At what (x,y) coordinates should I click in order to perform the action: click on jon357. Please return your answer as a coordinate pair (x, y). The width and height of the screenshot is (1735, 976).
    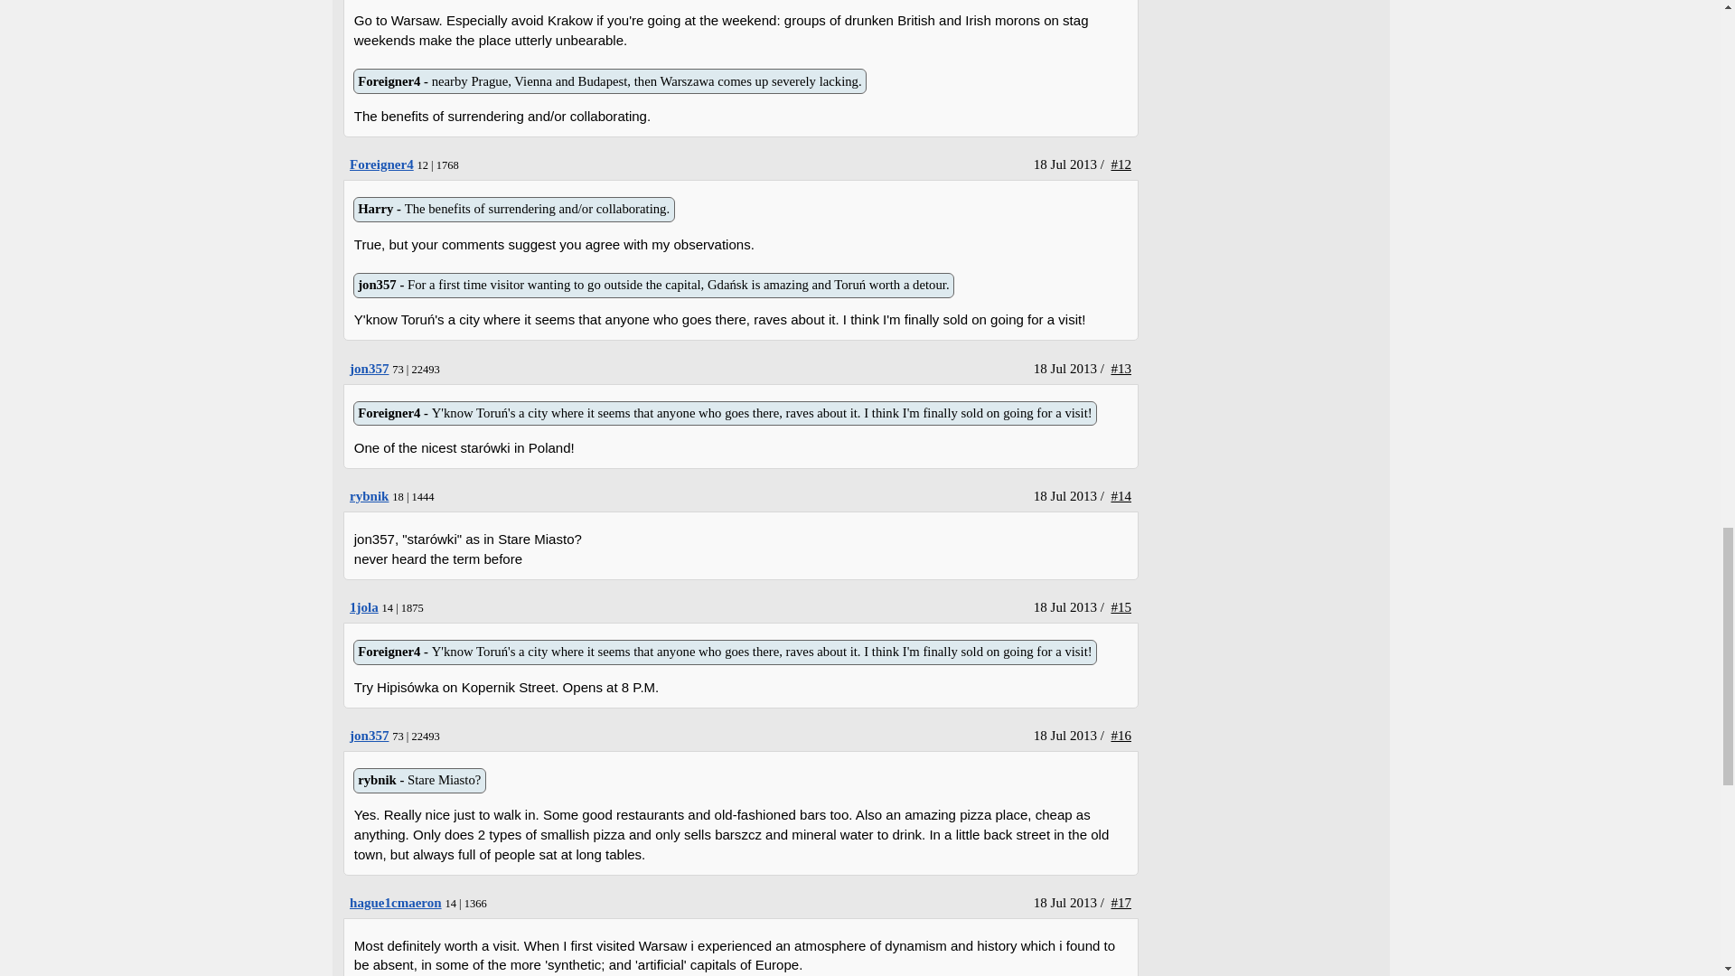
    Looking at the image, I should click on (369, 368).